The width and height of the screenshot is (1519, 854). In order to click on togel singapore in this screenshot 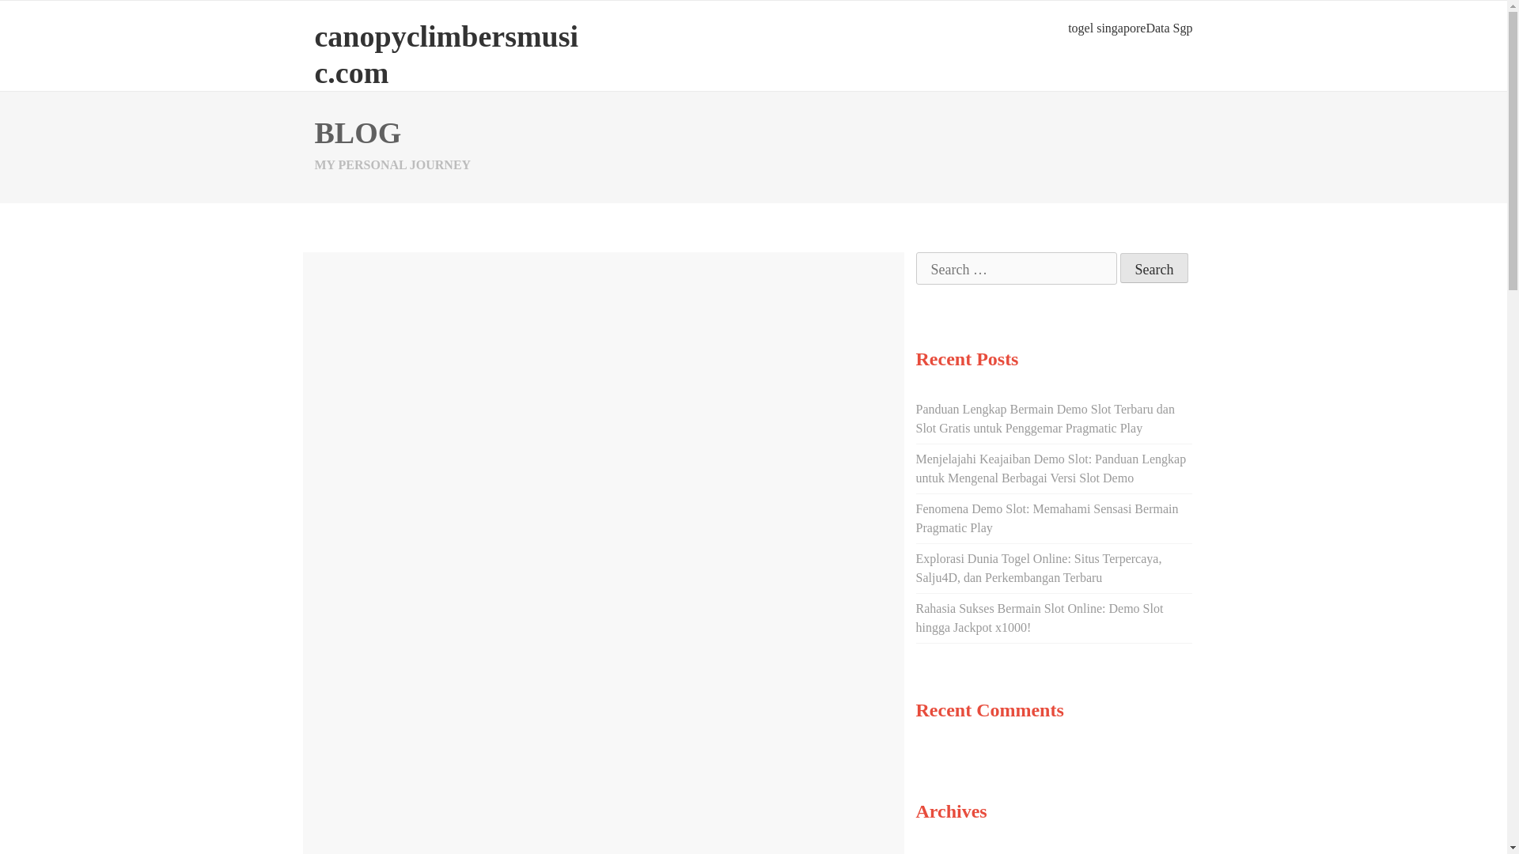, I will do `click(1106, 28)`.